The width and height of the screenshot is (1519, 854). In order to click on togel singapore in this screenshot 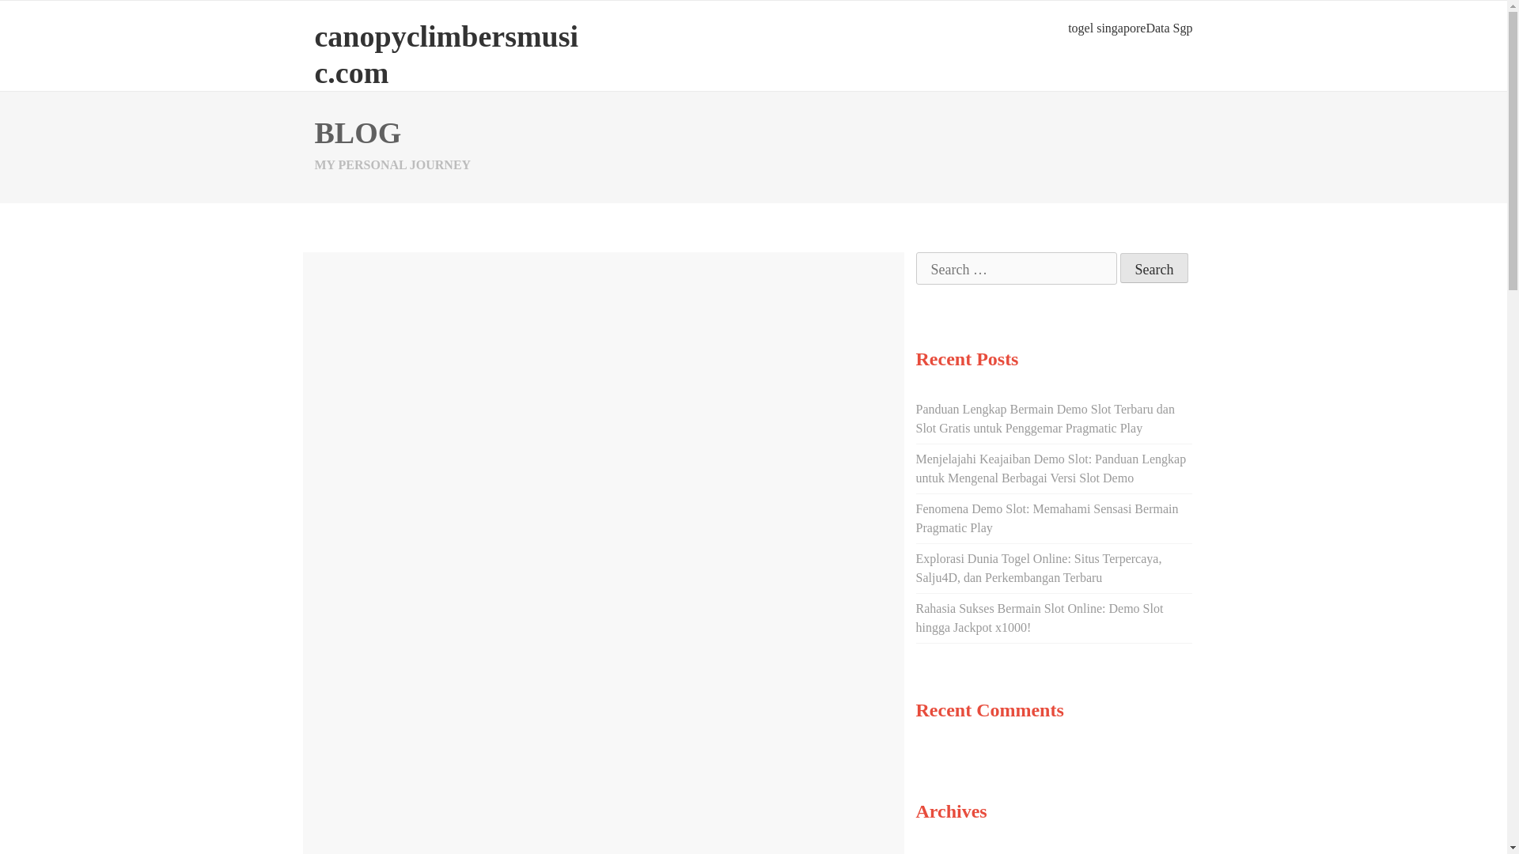, I will do `click(1106, 28)`.